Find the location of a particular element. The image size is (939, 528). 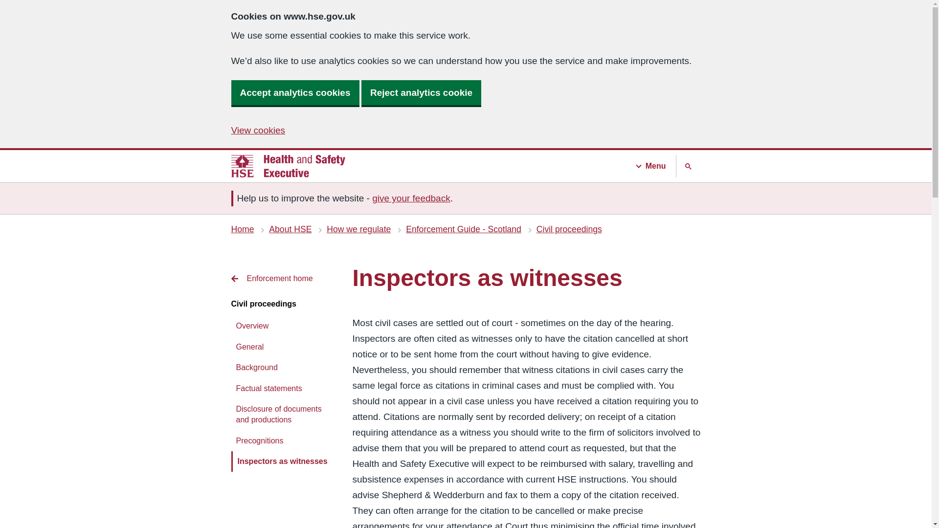

The role of Crown Office and the Procurator Fiscal Service is located at coordinates (178, 327).